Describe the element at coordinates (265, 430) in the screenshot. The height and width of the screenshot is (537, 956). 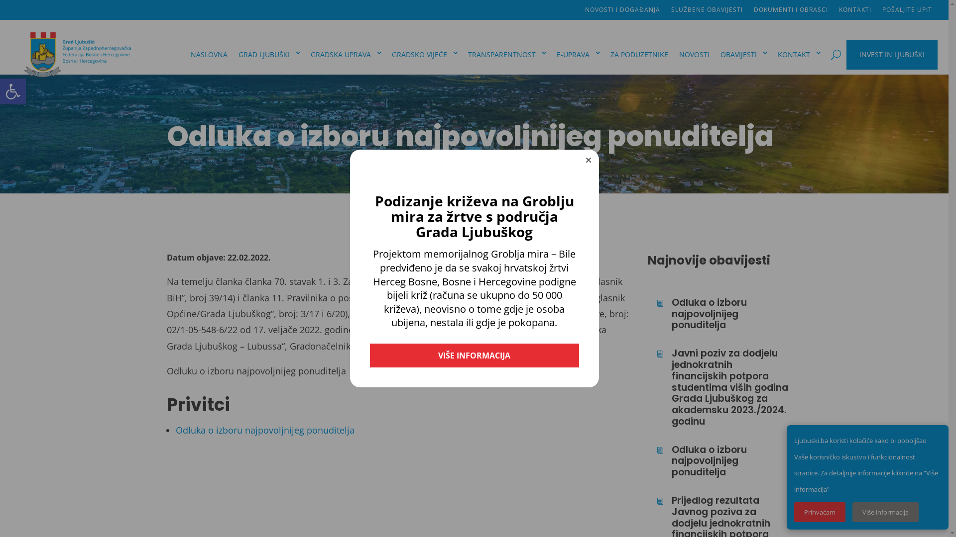
I see `Odluka o izboru najpovoljnijeg ponuditelja` at that location.